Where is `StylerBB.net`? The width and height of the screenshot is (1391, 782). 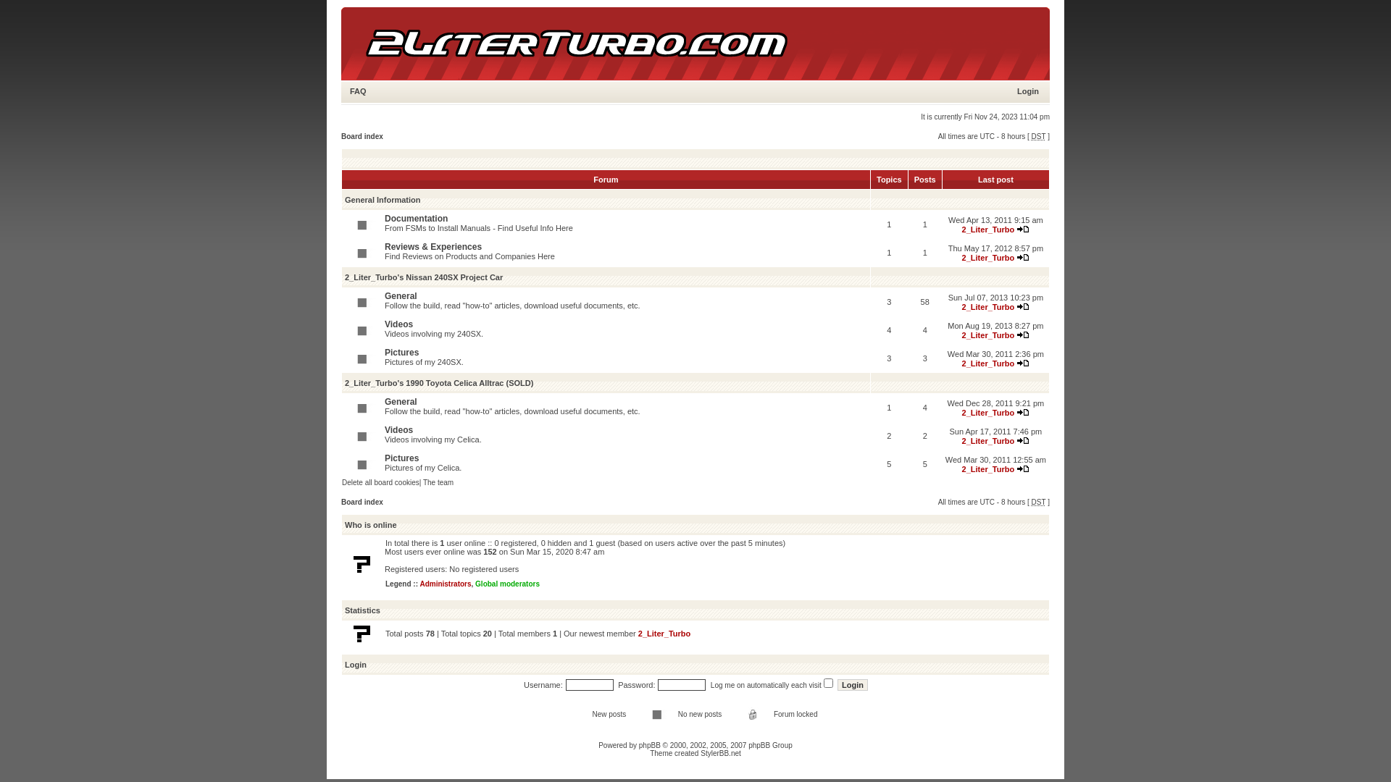
StylerBB.net is located at coordinates (721, 753).